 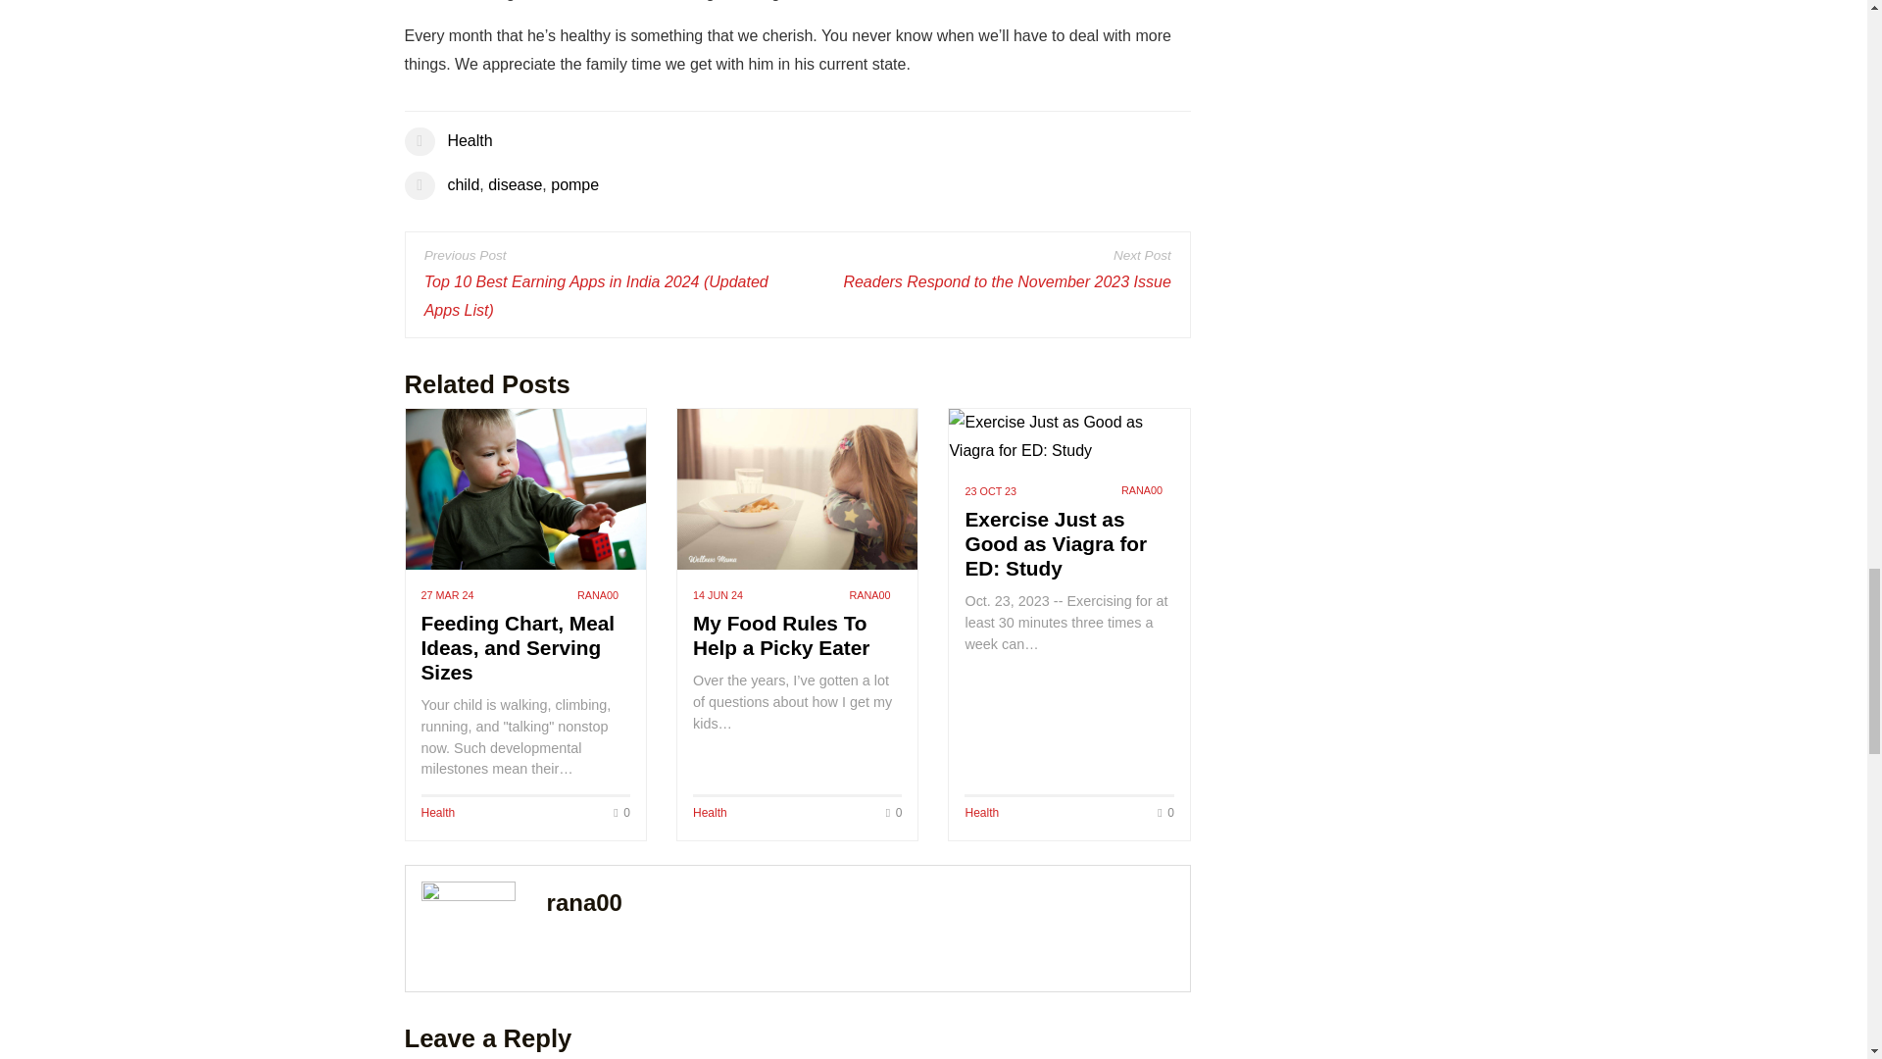 I want to click on pompe, so click(x=574, y=184).